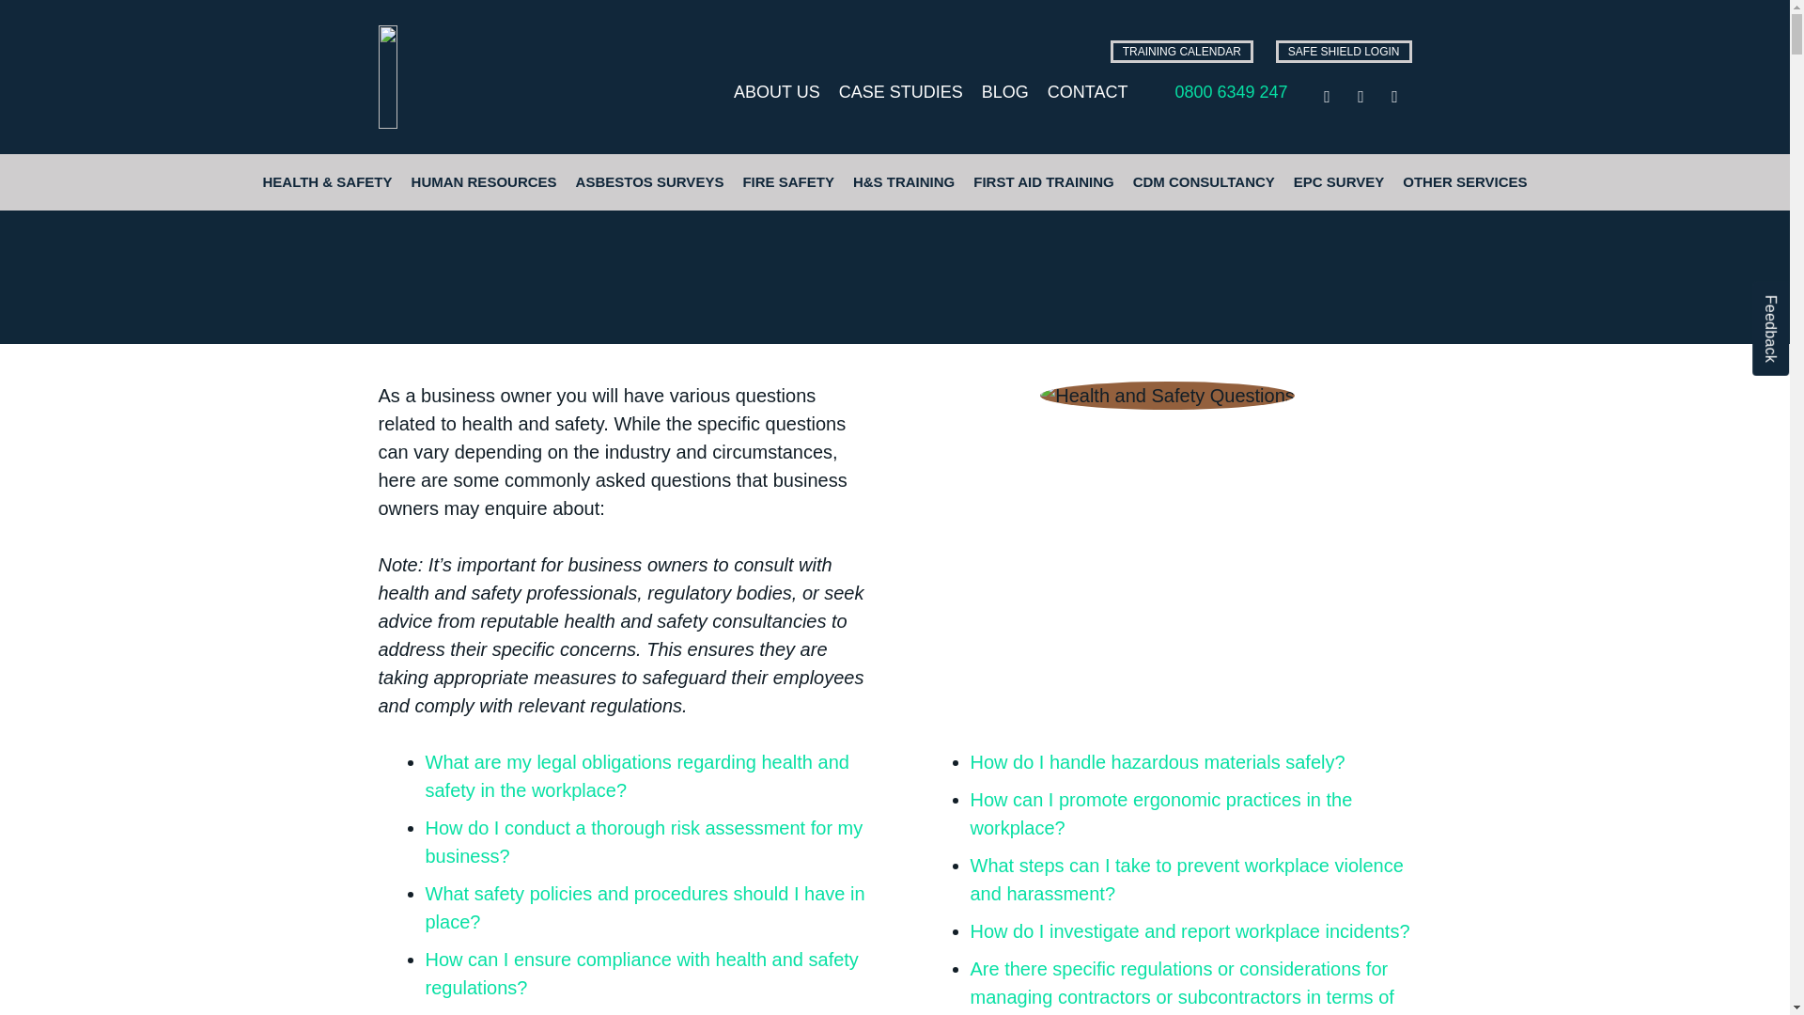  I want to click on LinkedIn, so click(1394, 96).